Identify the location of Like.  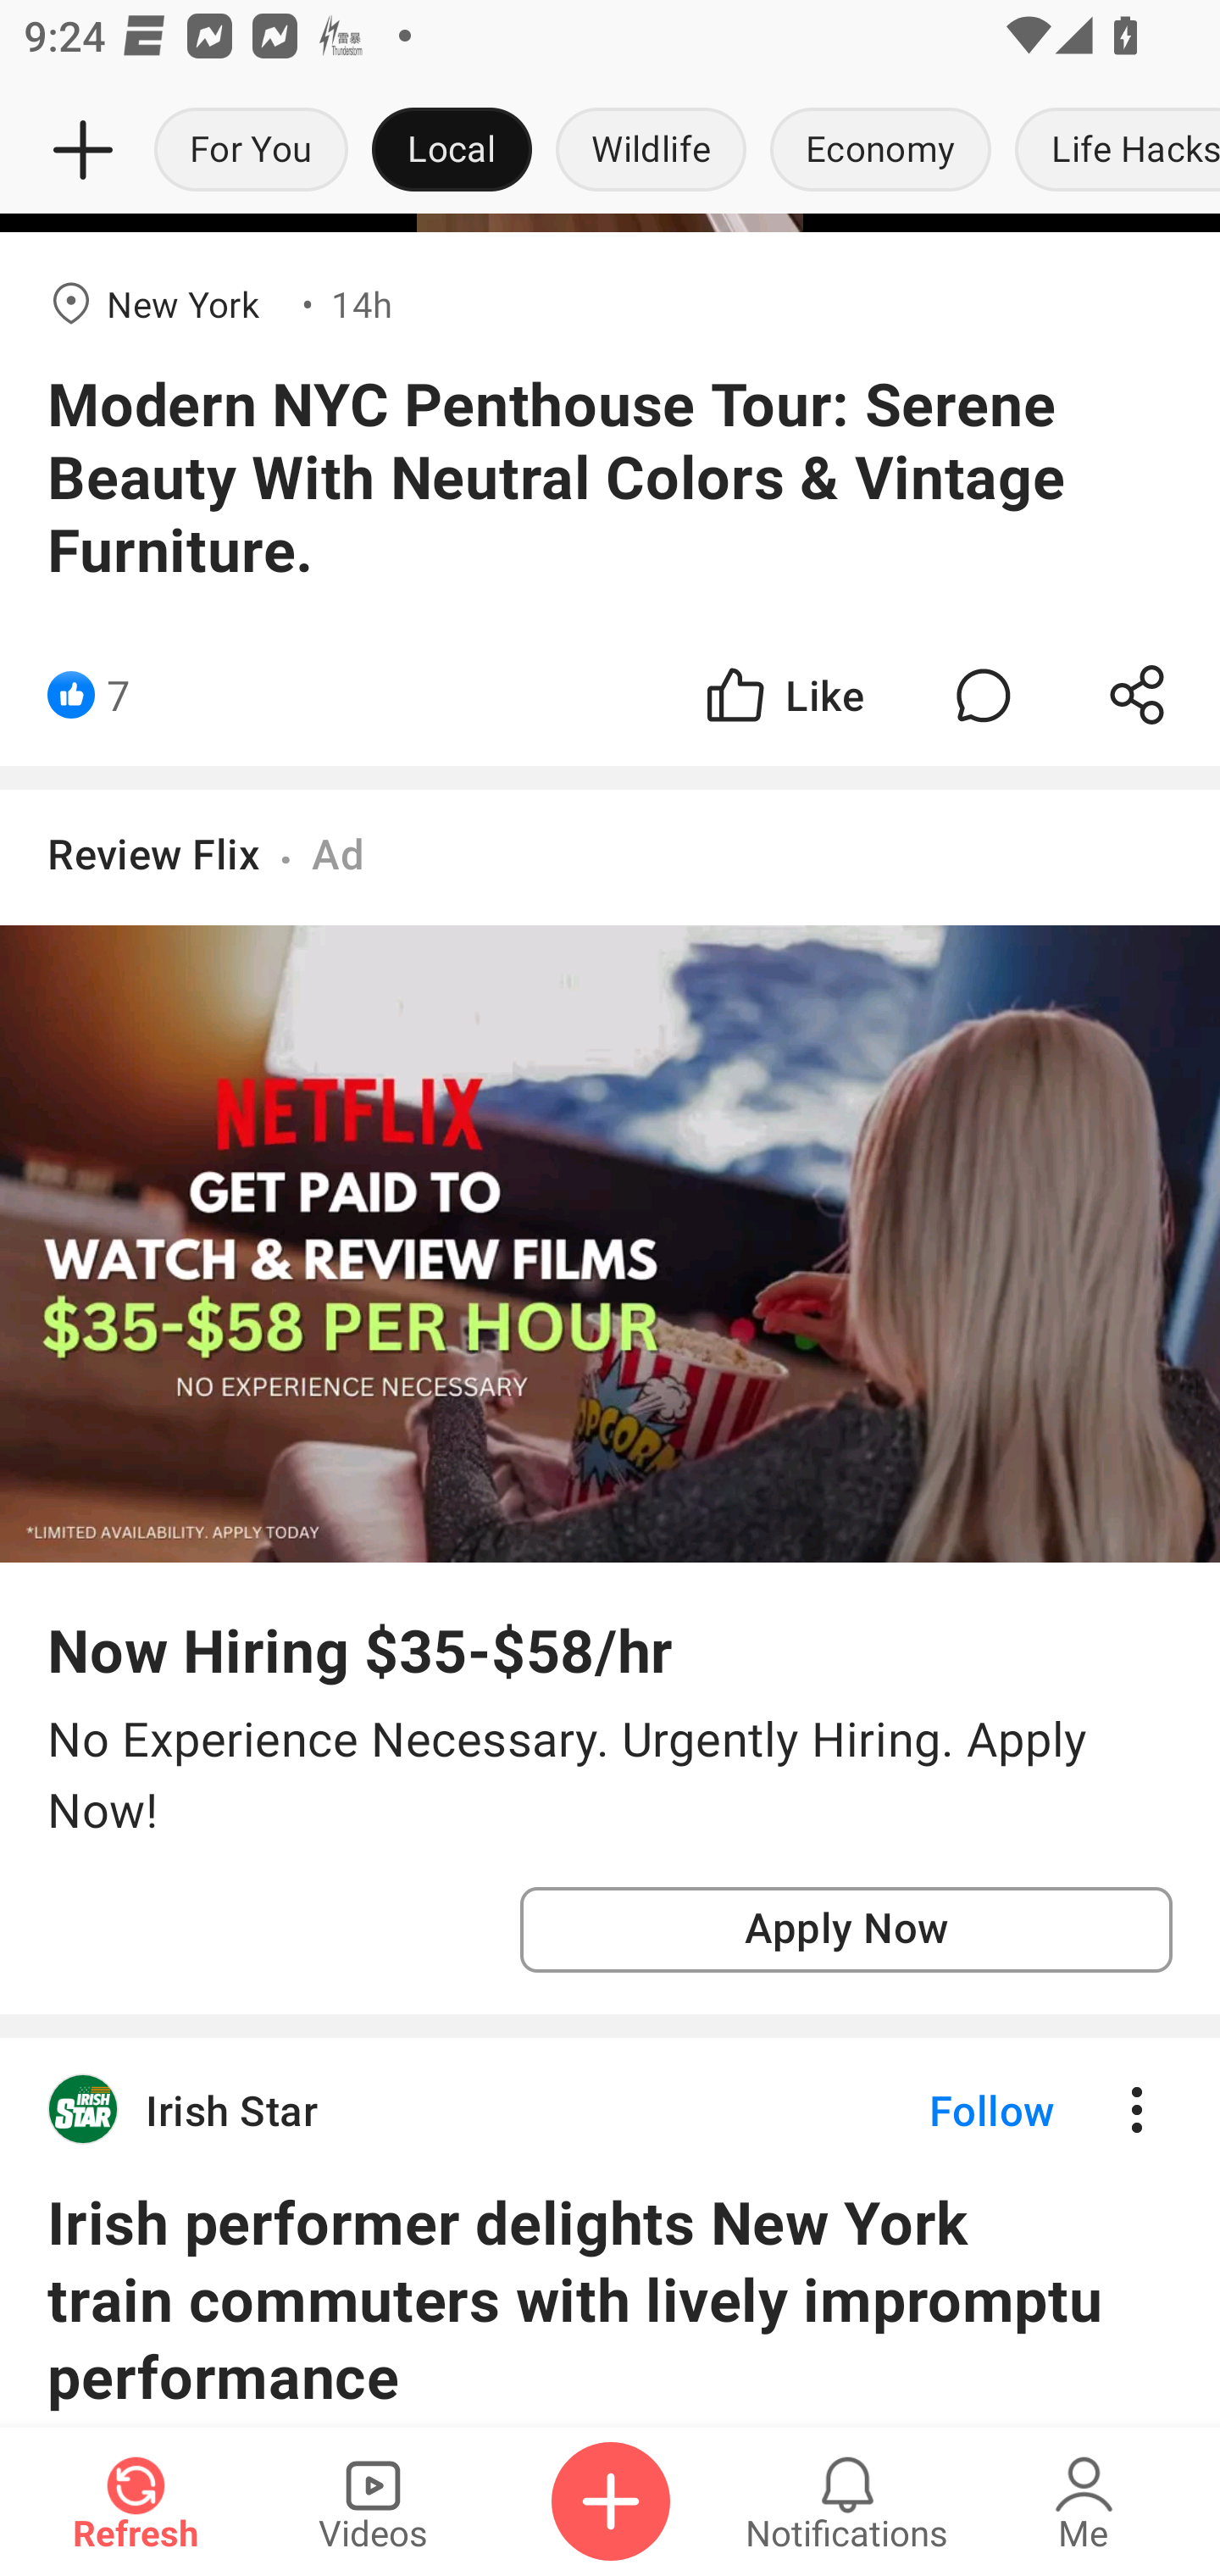
(783, 693).